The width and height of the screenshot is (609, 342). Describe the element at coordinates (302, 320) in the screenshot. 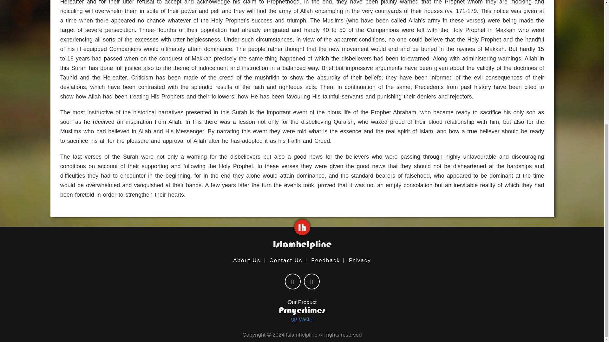

I see `Wister` at that location.